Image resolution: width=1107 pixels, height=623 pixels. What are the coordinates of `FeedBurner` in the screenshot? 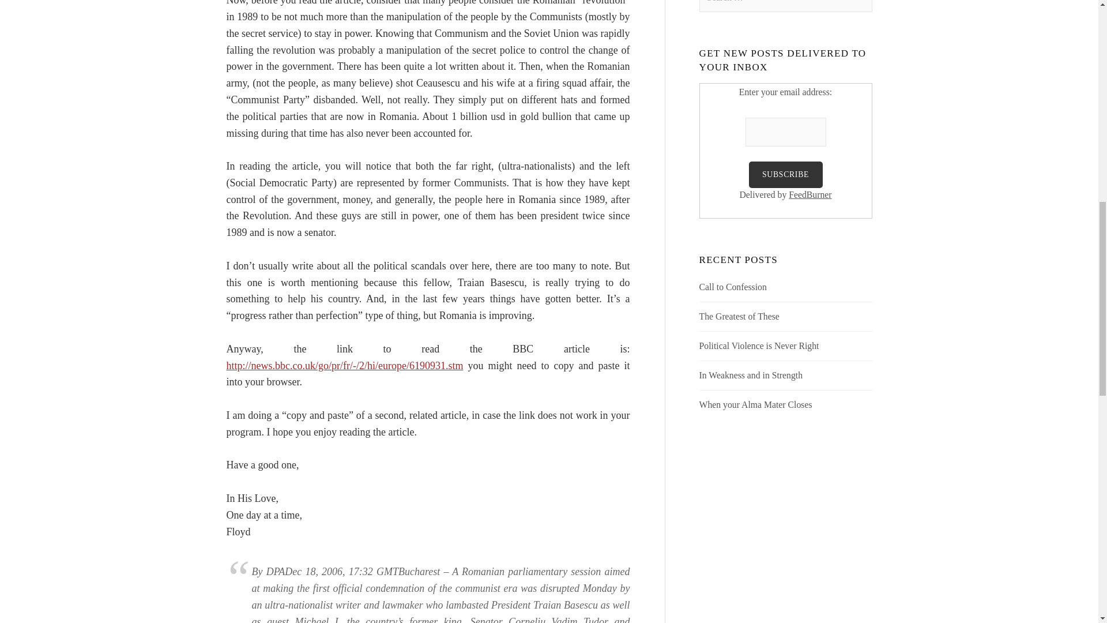 It's located at (809, 194).